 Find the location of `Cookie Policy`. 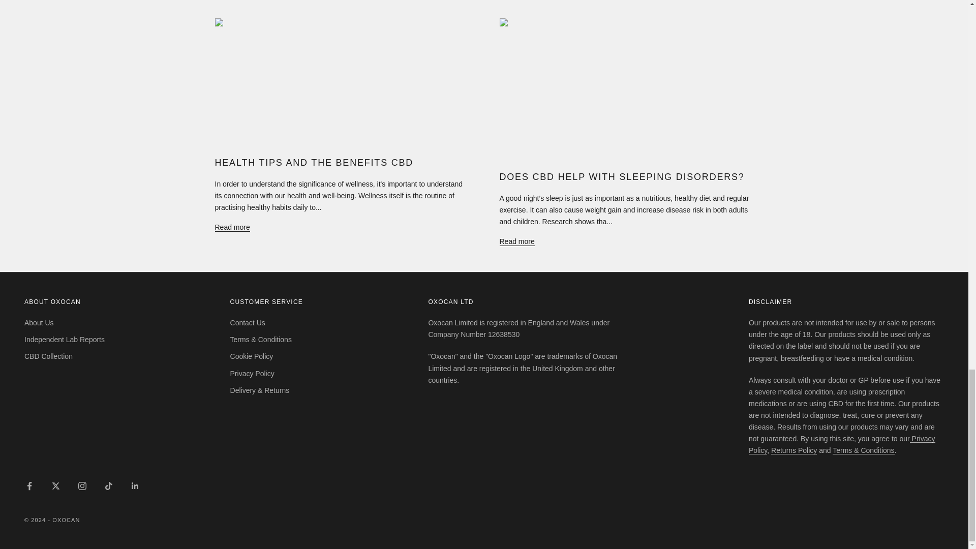

Cookie Policy is located at coordinates (252, 356).